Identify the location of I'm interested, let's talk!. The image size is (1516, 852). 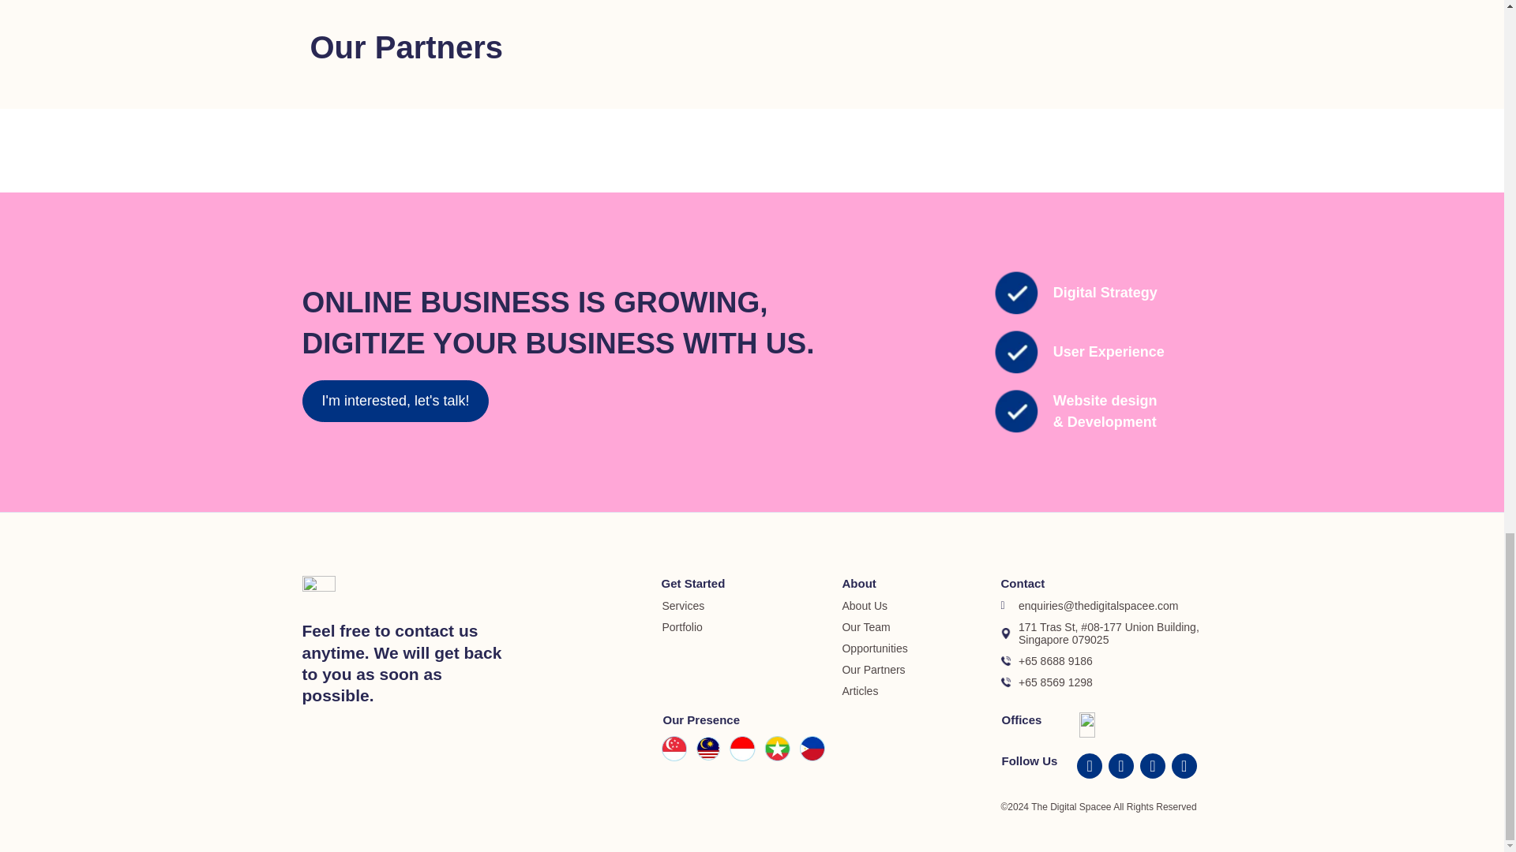
(395, 401).